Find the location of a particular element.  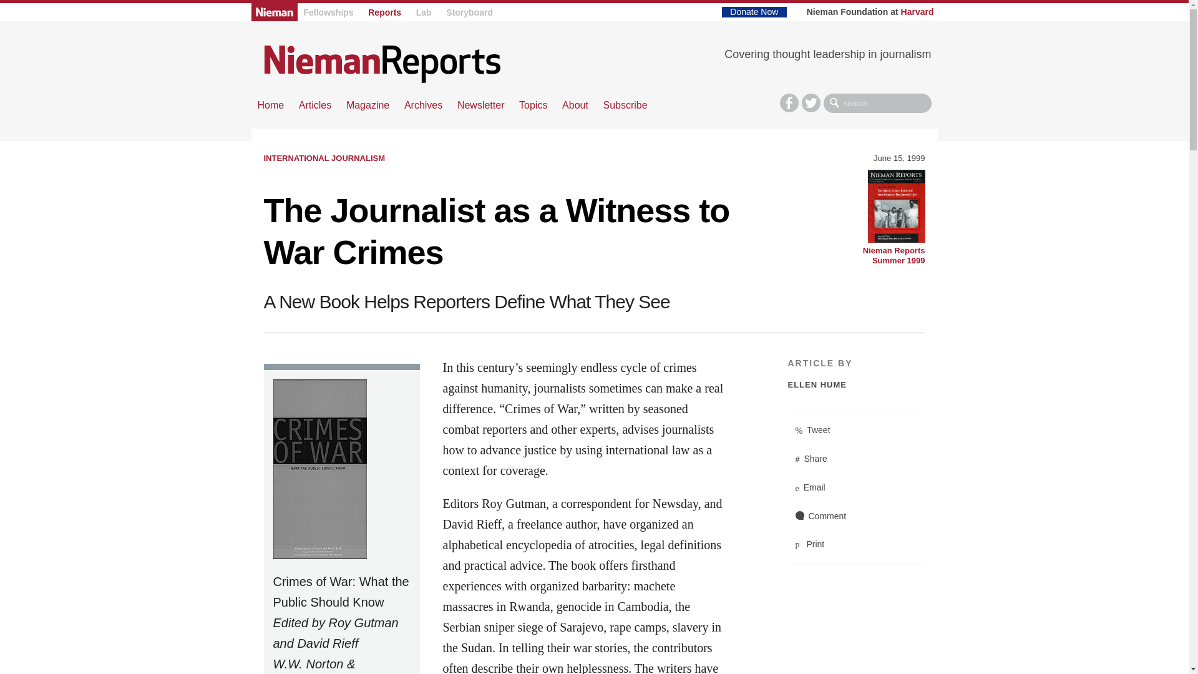

Share is located at coordinates (856, 459).